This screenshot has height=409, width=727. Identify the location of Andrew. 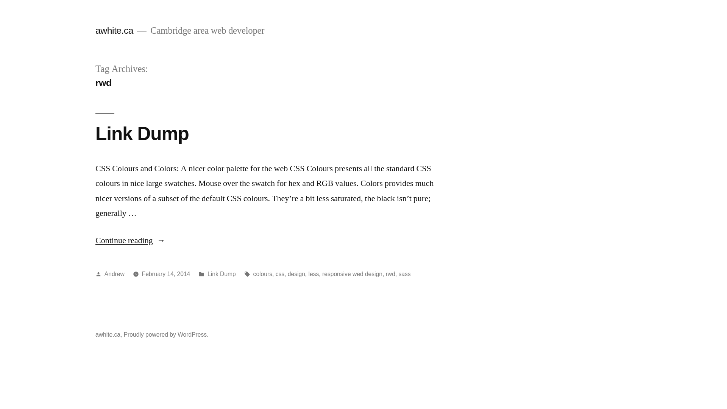
(114, 274).